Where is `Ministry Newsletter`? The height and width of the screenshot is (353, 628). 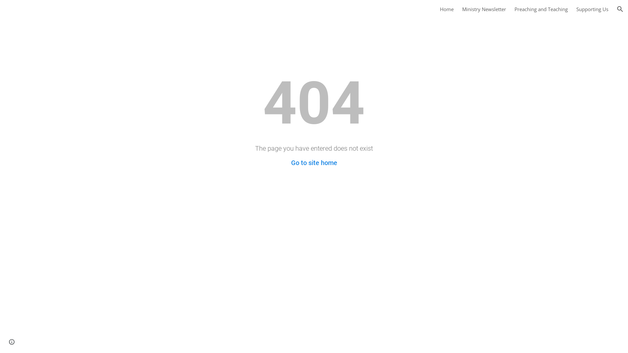
Ministry Newsletter is located at coordinates (484, 9).